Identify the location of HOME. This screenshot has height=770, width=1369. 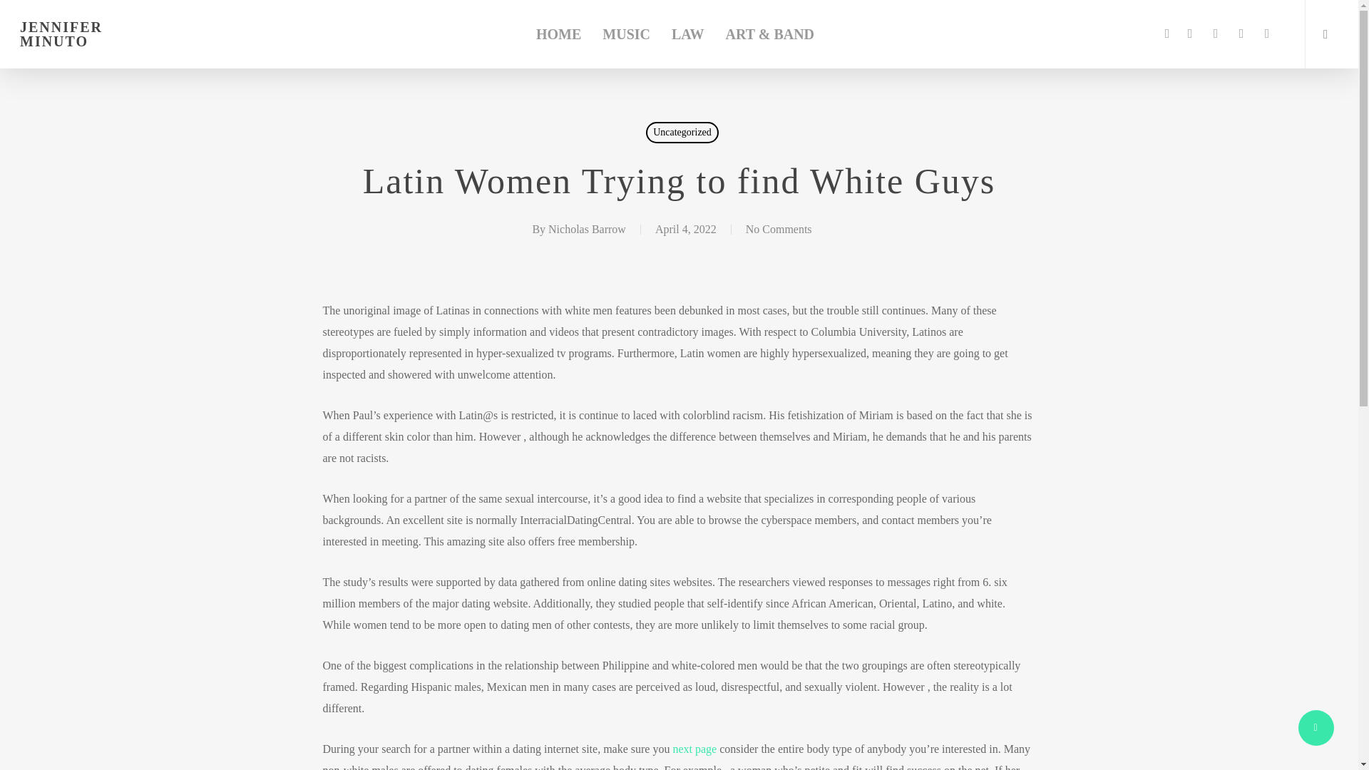
(558, 34).